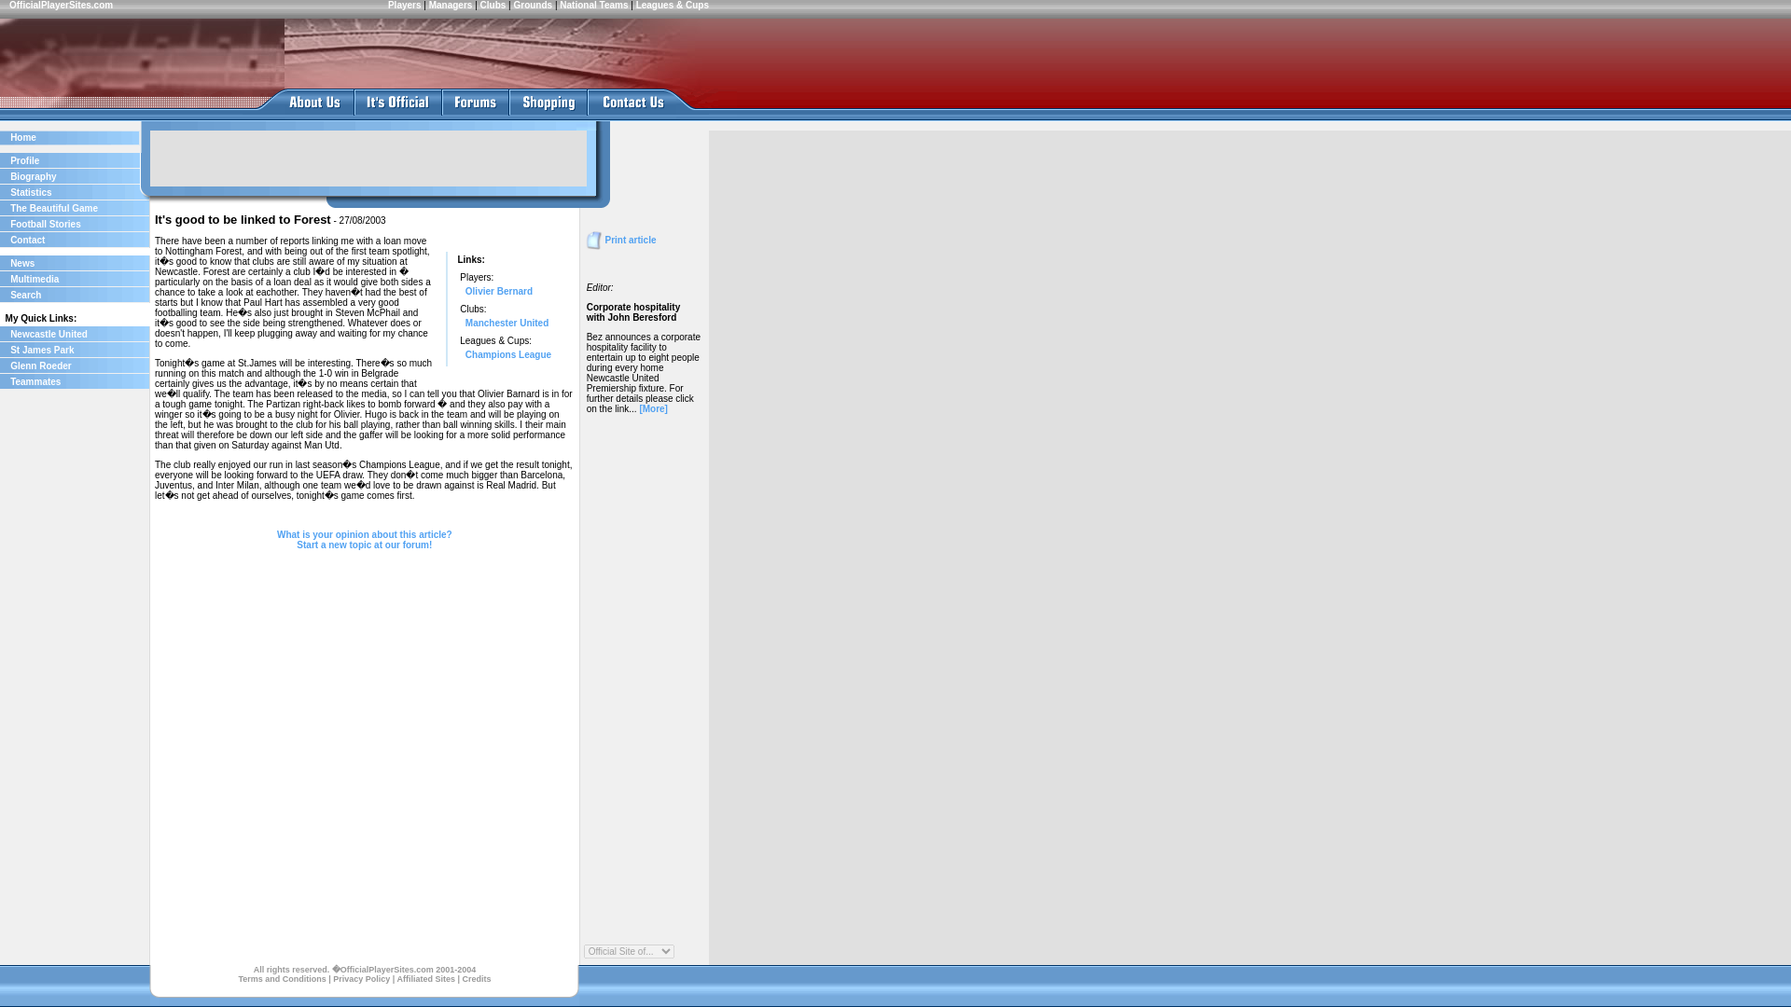 Image resolution: width=1791 pixels, height=1007 pixels. Describe the element at coordinates (54, 208) in the screenshot. I see `The Beautiful Game` at that location.